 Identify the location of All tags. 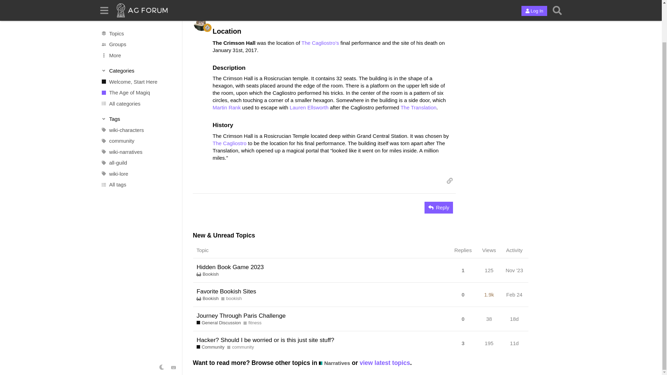
(138, 142).